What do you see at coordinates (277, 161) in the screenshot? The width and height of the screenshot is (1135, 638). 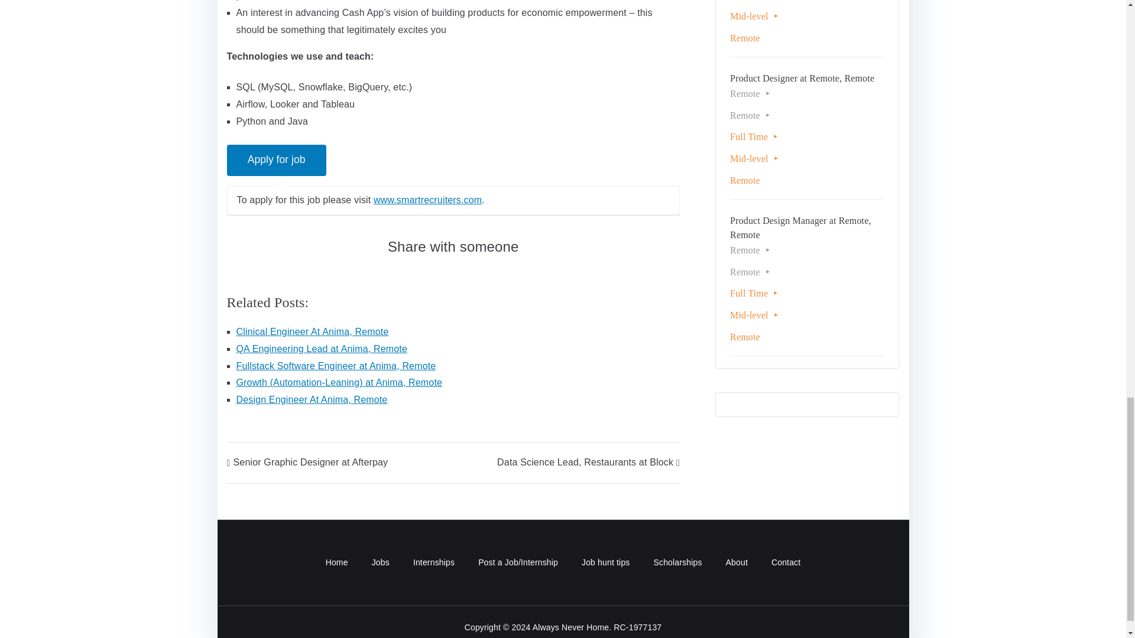 I see `Apply for job` at bounding box center [277, 161].